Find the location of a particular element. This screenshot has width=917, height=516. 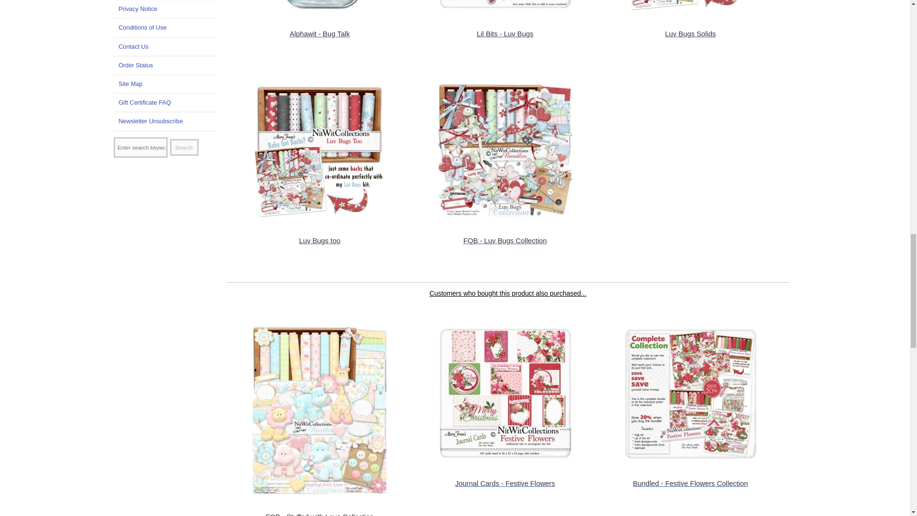

Journal Cards - Festive Flowers is located at coordinates (505, 394).